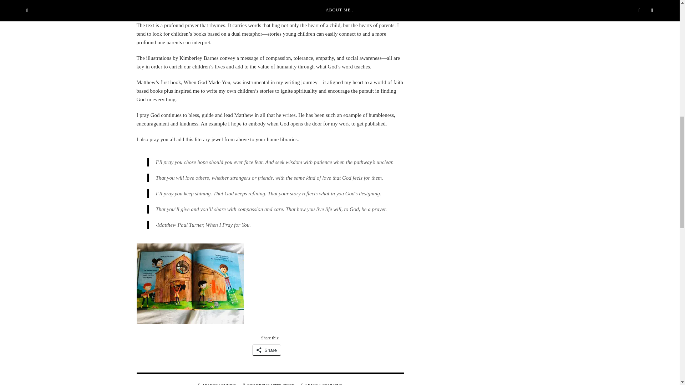 Image resolution: width=685 pixels, height=385 pixels. Describe the element at coordinates (267, 350) in the screenshot. I see `Share` at that location.